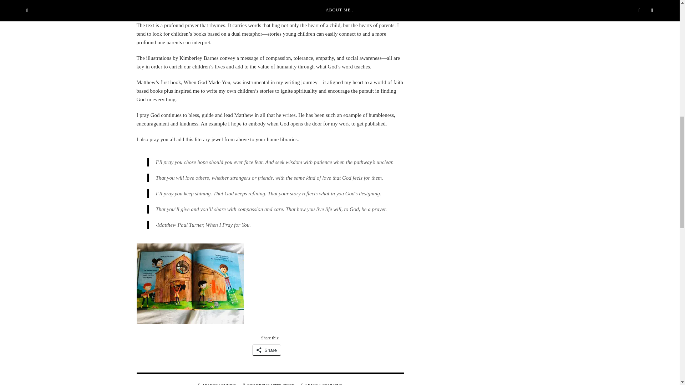 Image resolution: width=685 pixels, height=385 pixels. Describe the element at coordinates (267, 350) in the screenshot. I see `Share` at that location.